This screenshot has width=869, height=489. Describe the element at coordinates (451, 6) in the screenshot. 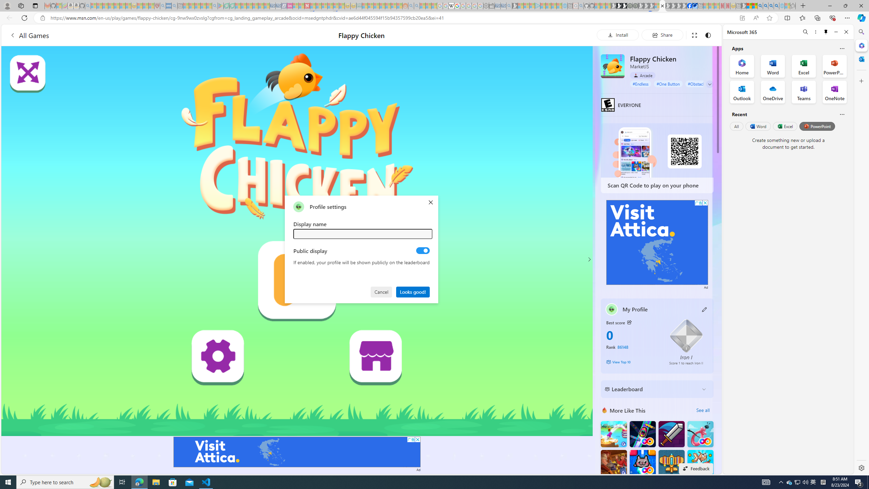

I see `Target page - Wikipedia` at that location.